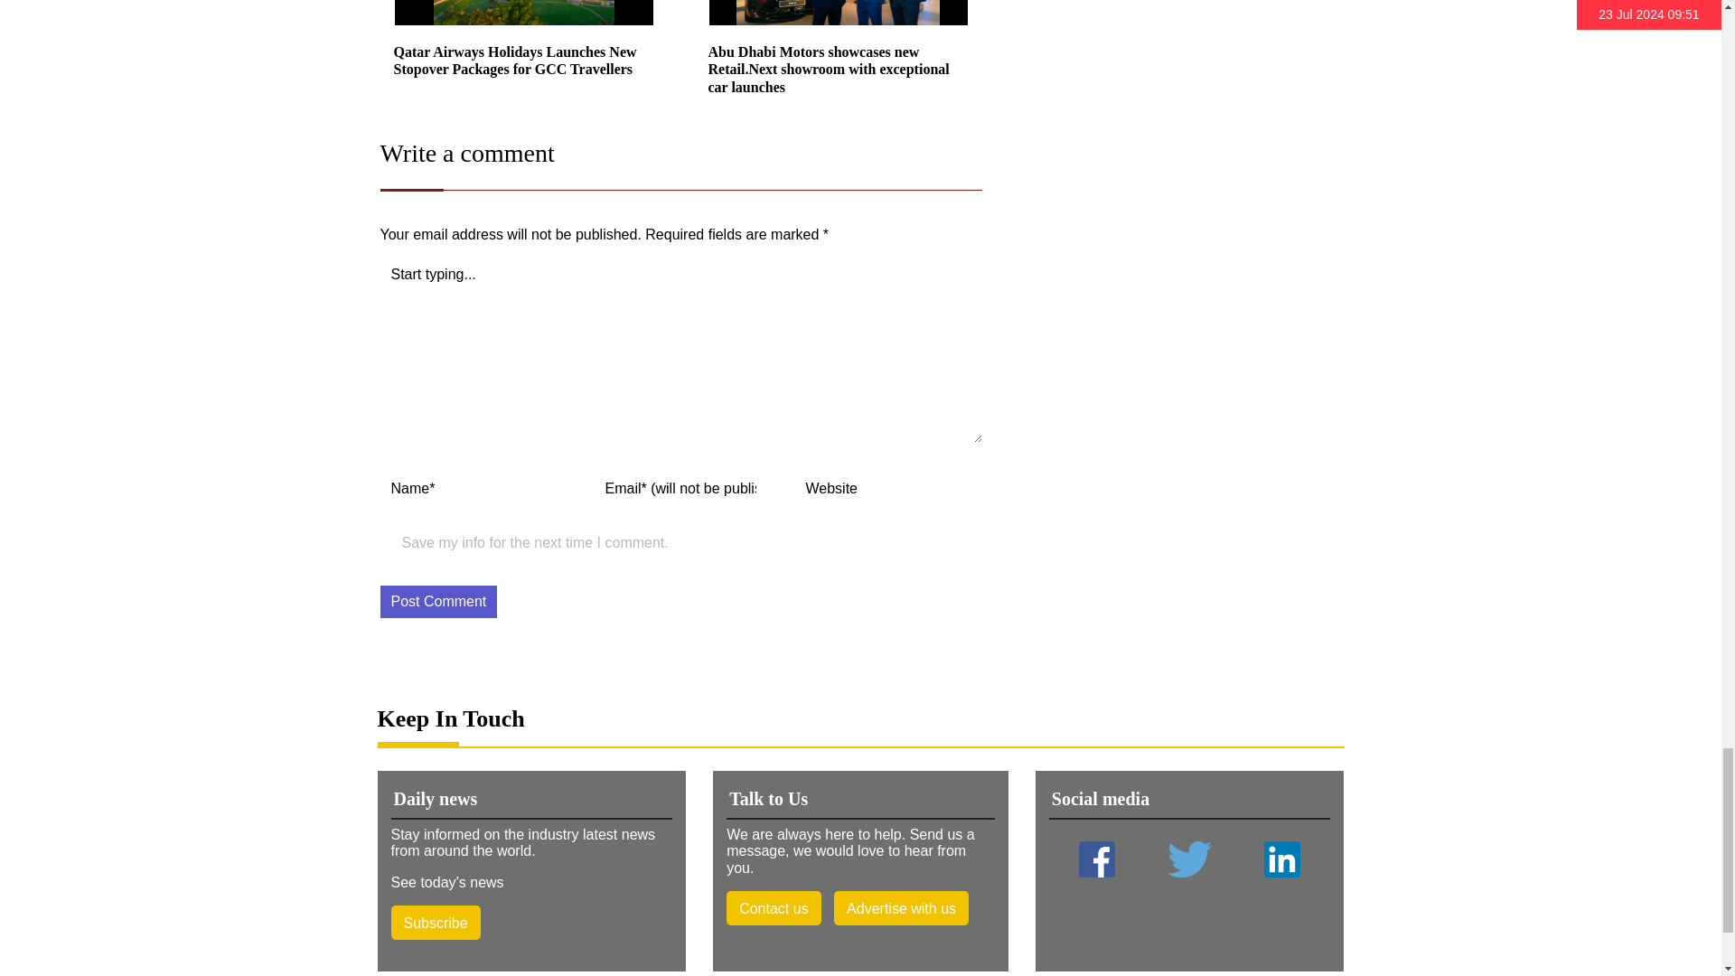  What do you see at coordinates (437, 602) in the screenshot?
I see `Post Comment` at bounding box center [437, 602].